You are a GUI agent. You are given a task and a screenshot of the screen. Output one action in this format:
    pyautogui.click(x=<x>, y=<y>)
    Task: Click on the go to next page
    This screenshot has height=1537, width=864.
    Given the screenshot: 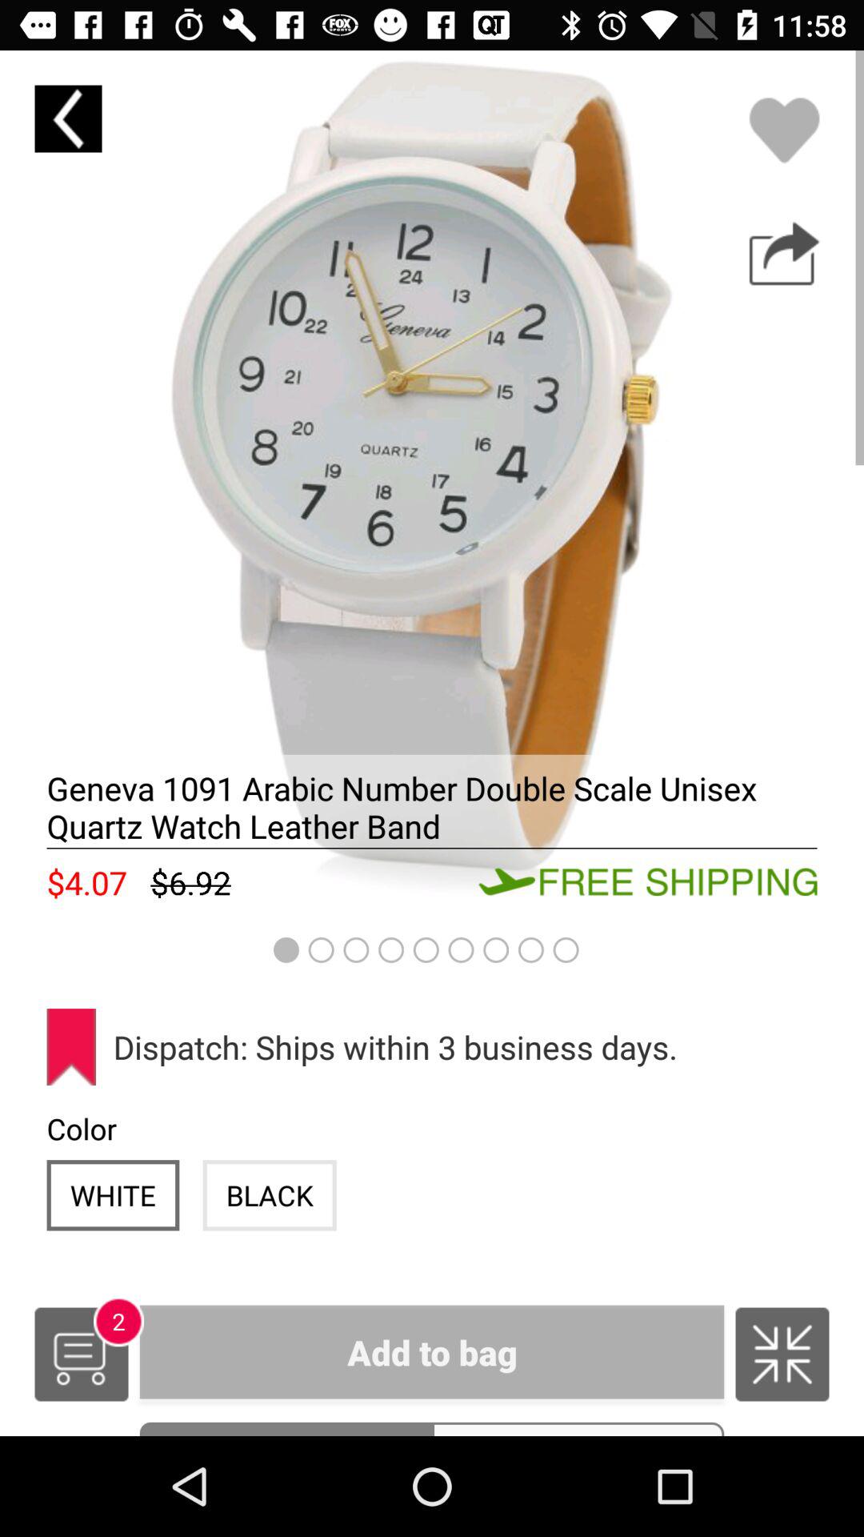 What is the action you would take?
    pyautogui.click(x=784, y=254)
    